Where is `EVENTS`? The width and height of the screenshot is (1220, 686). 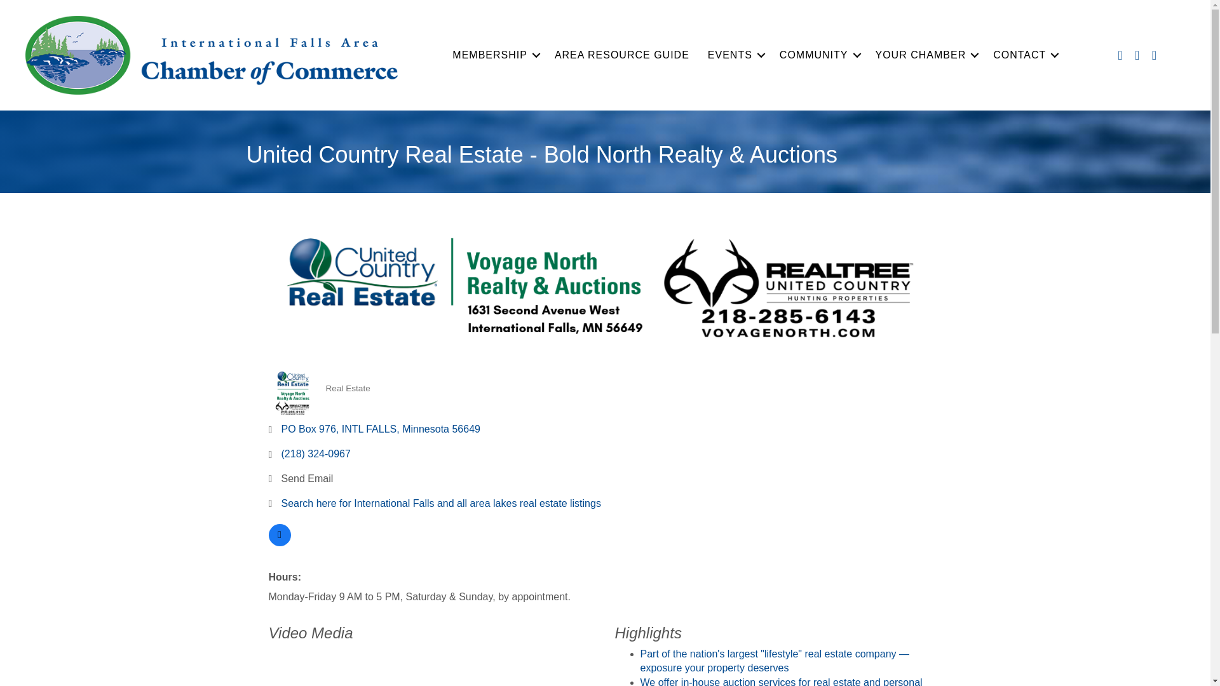
EVENTS is located at coordinates (735, 55).